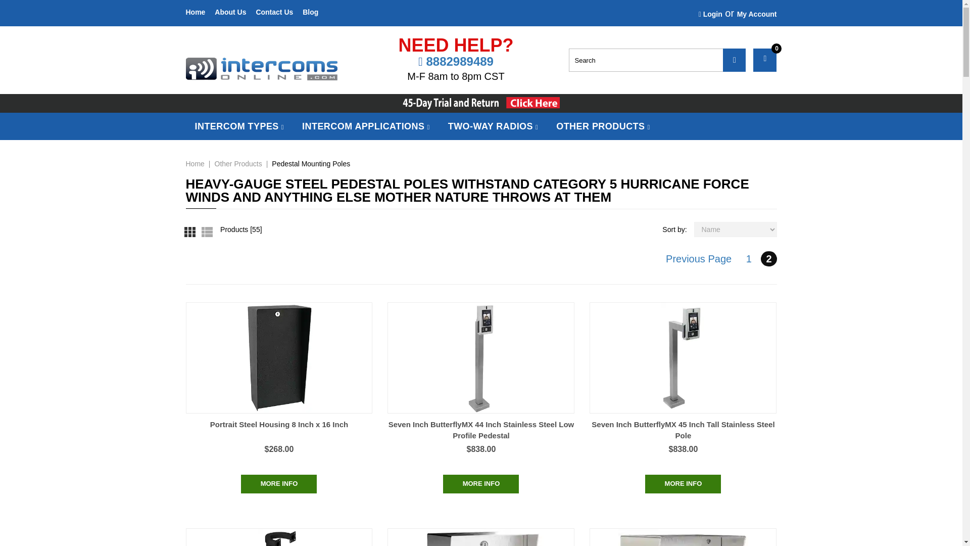 This screenshot has width=970, height=546. I want to click on About Us, so click(230, 12).